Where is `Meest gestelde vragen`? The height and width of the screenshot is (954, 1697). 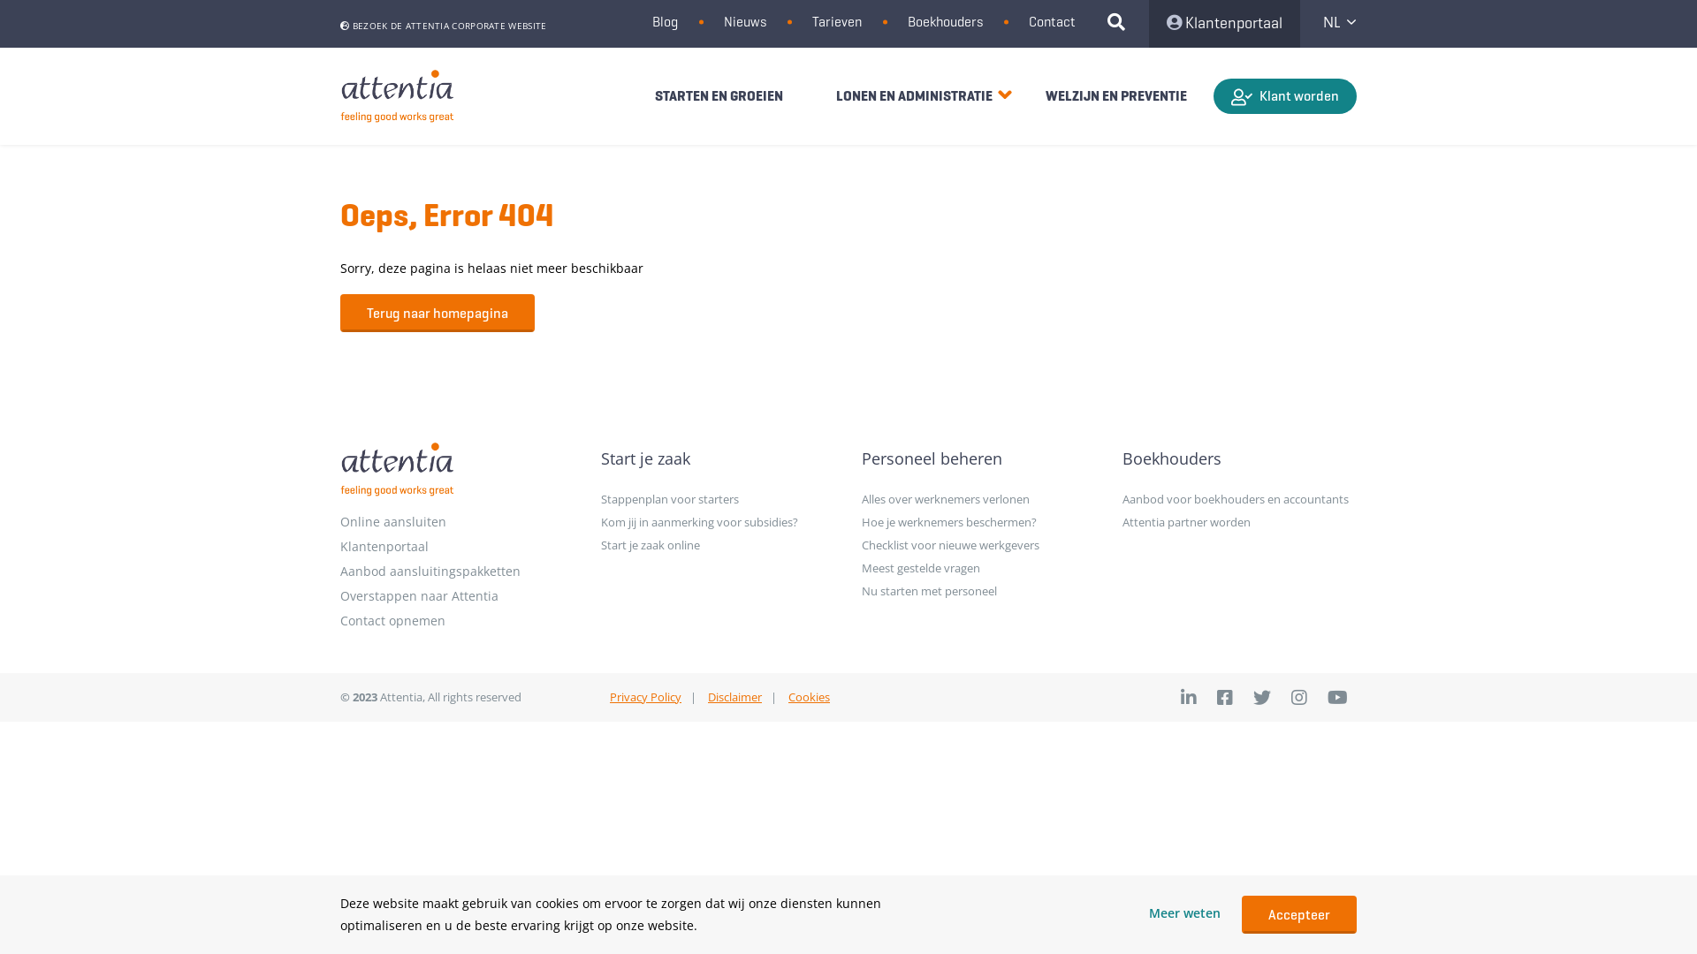 Meest gestelde vragen is located at coordinates (979, 568).